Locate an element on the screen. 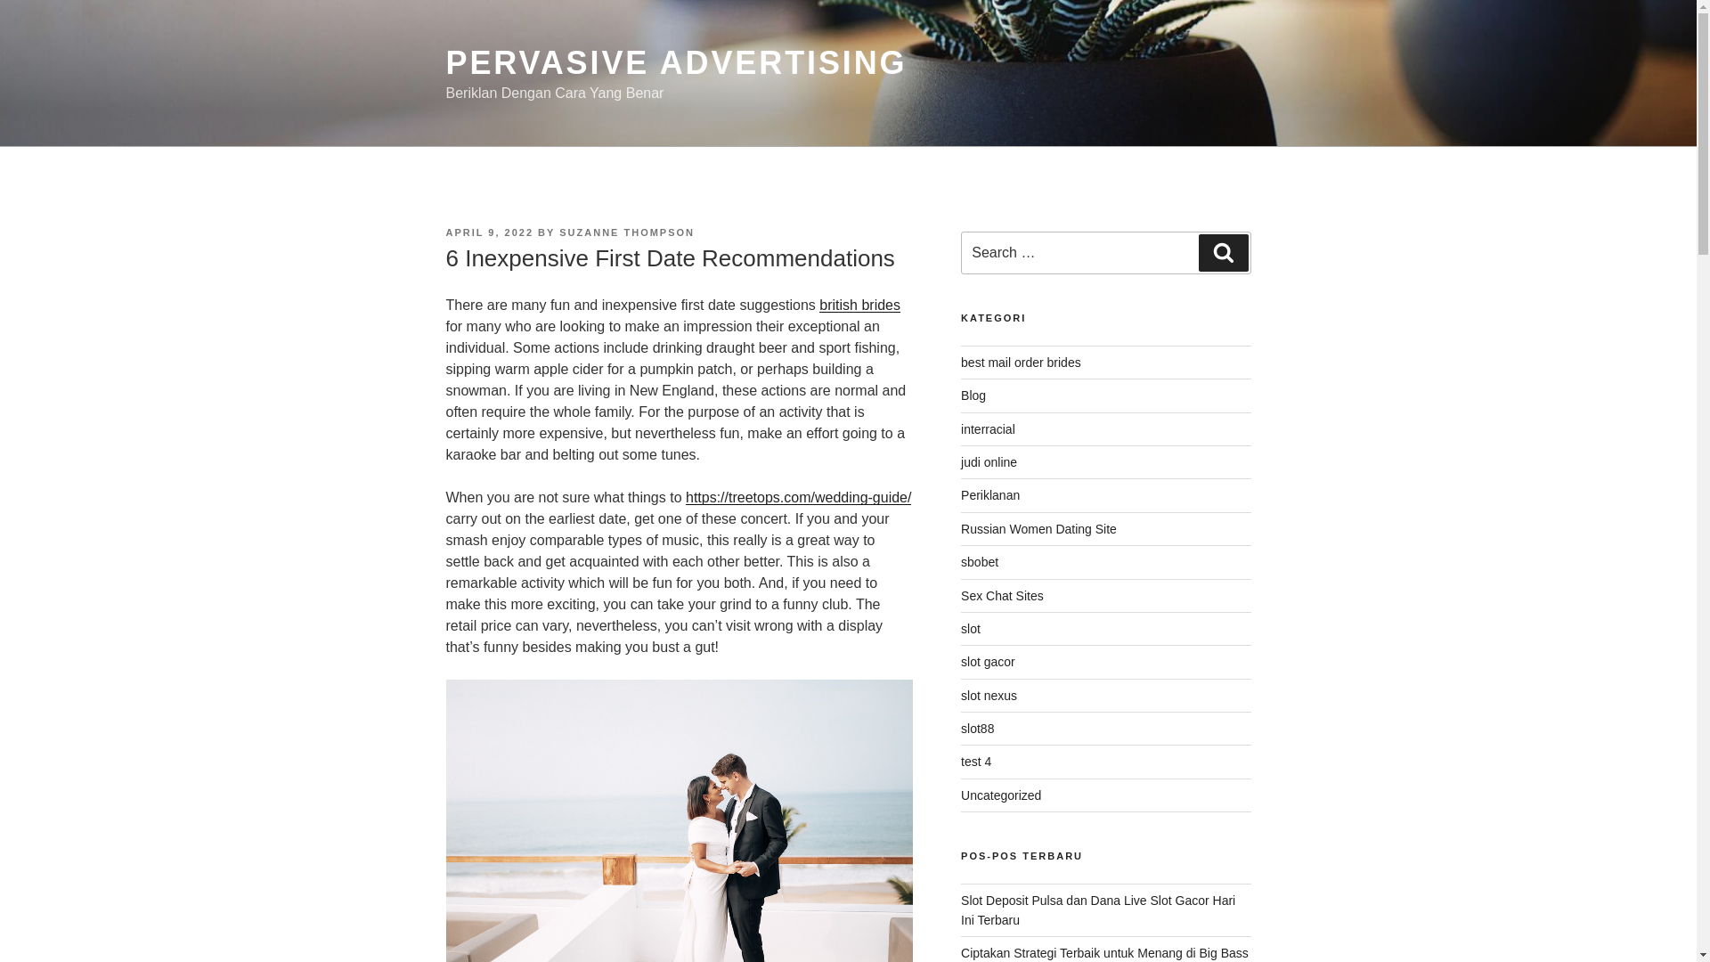 Image resolution: width=1710 pixels, height=962 pixels. slot88 is located at coordinates (977, 729).